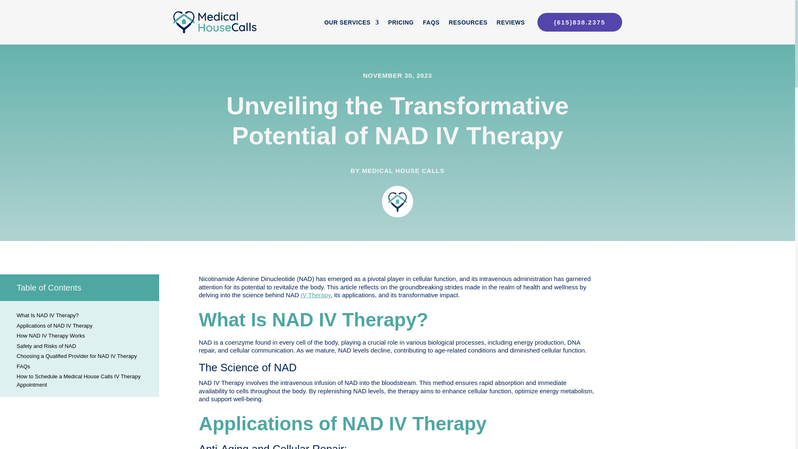 The width and height of the screenshot is (798, 449). I want to click on What Is NAD IV Therapy?, so click(86, 315).